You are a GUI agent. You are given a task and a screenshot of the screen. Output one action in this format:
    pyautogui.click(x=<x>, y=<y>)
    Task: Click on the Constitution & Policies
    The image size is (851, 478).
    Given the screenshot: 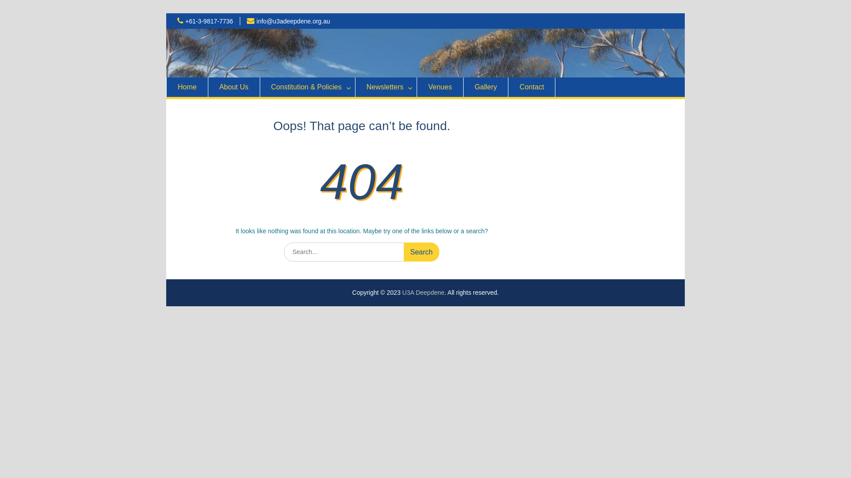 What is the action you would take?
    pyautogui.click(x=308, y=87)
    